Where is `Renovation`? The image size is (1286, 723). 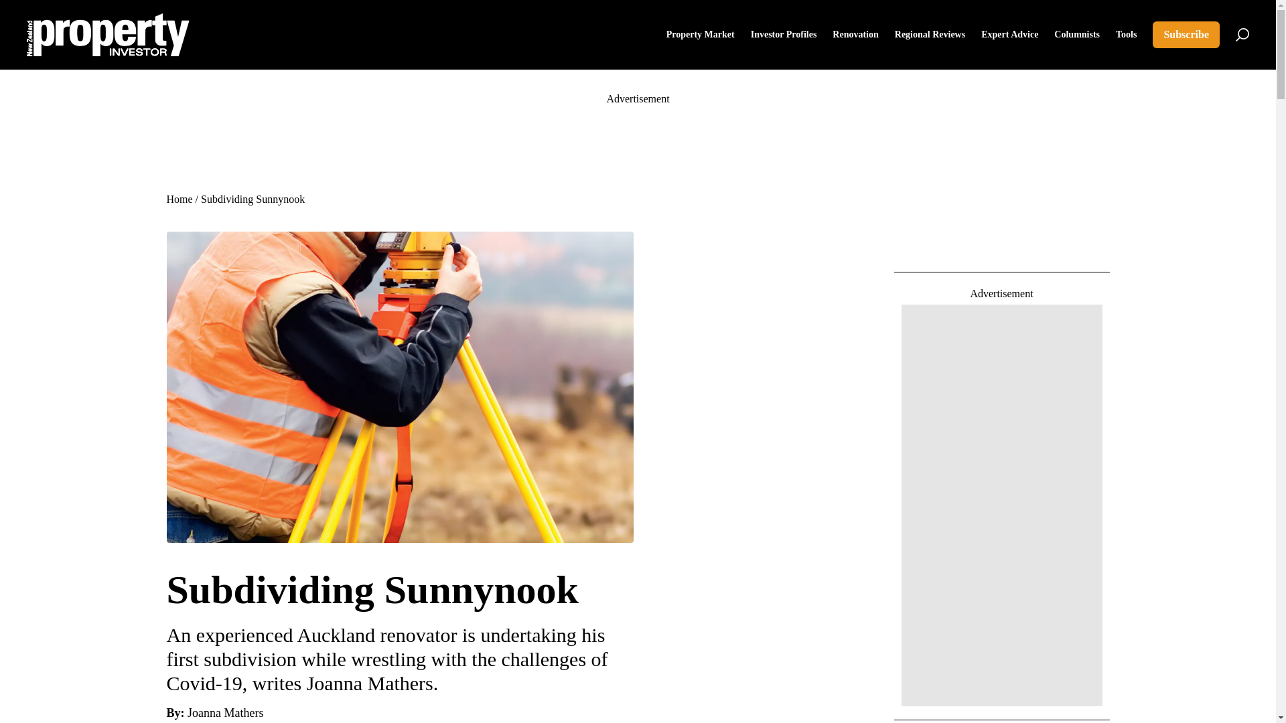
Renovation is located at coordinates (855, 35).